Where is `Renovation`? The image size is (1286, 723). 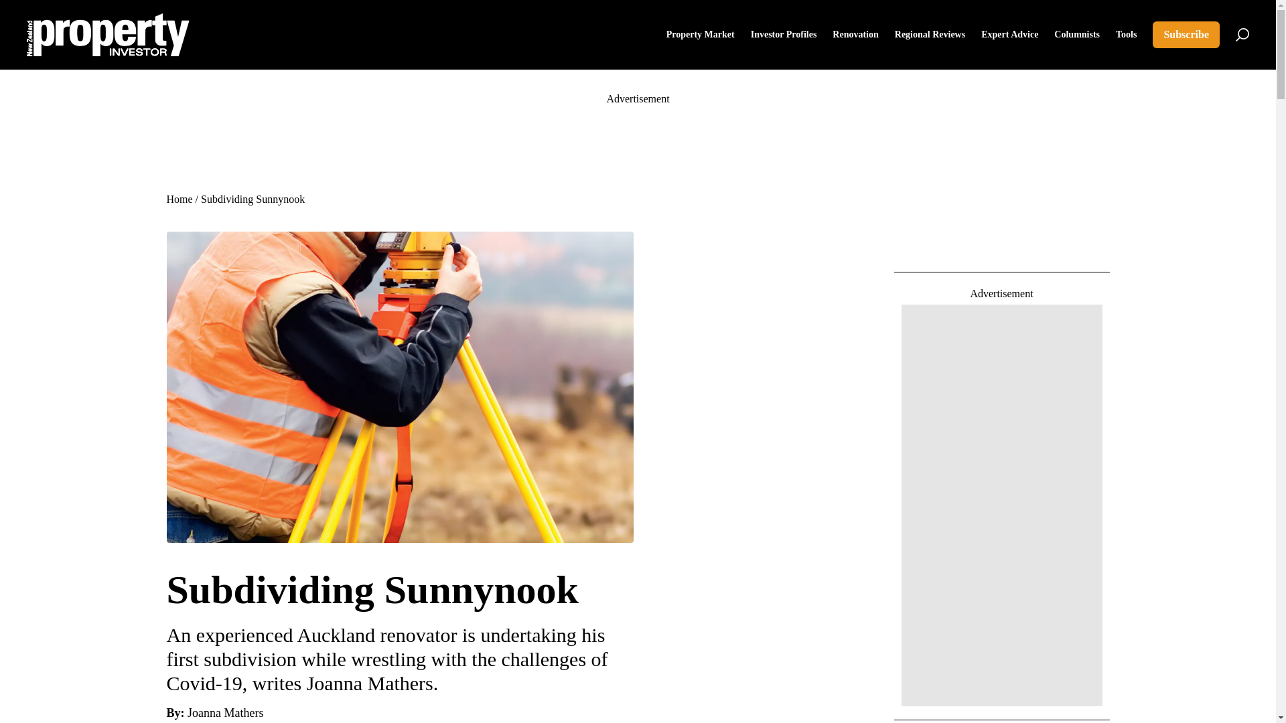
Renovation is located at coordinates (855, 35).